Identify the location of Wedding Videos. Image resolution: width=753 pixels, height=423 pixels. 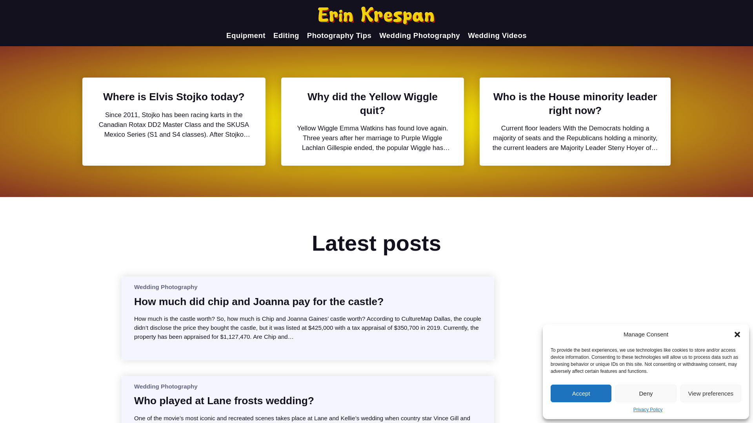
(497, 35).